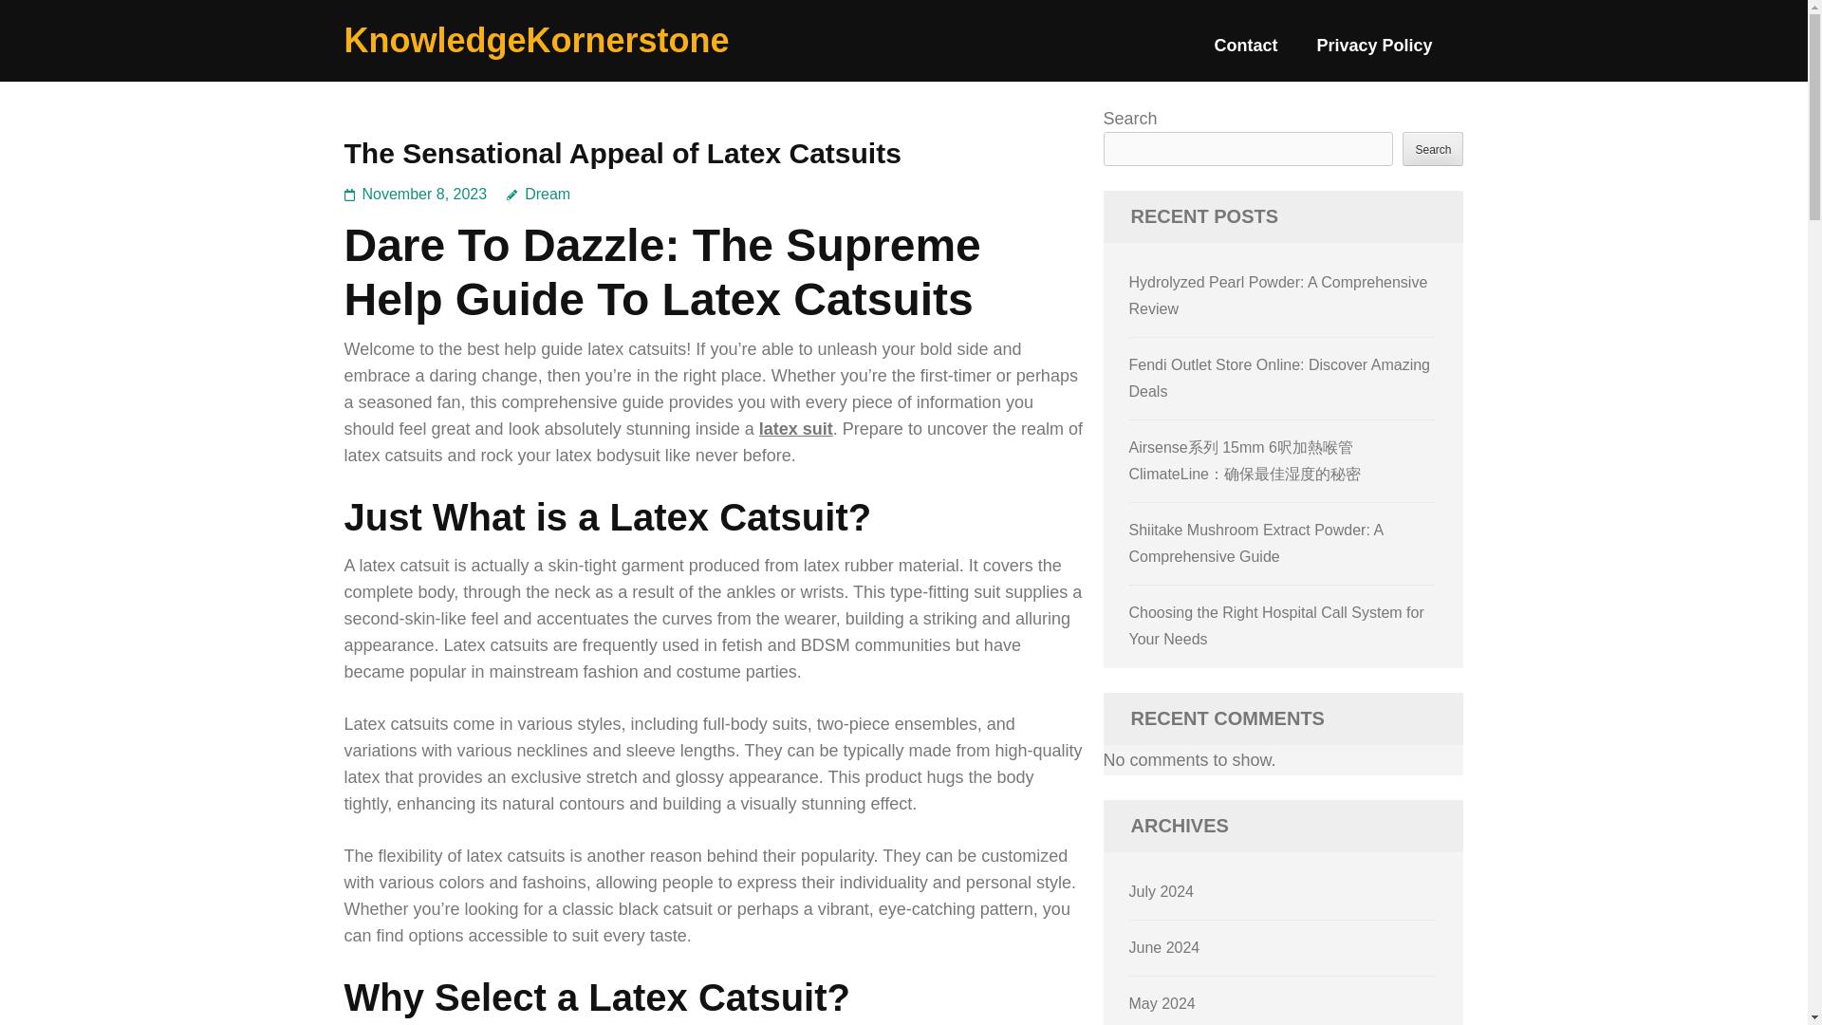 The image size is (1822, 1025). Describe the element at coordinates (795, 429) in the screenshot. I see `latex suit` at that location.